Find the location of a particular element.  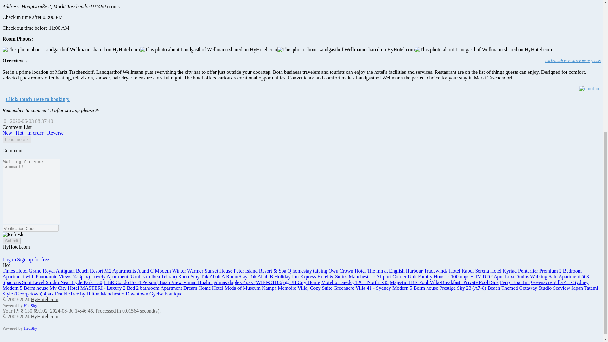

A and C Modern is located at coordinates (154, 271).